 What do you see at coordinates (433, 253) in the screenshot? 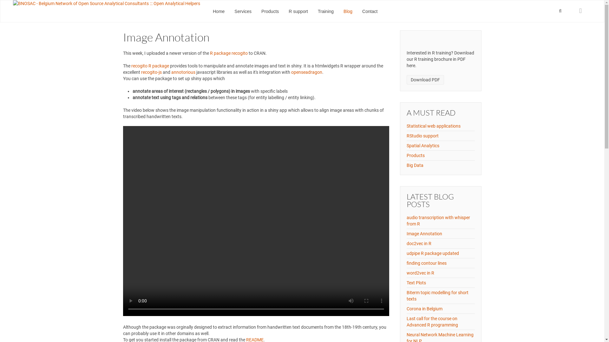
I see `udpipe R package updated` at bounding box center [433, 253].